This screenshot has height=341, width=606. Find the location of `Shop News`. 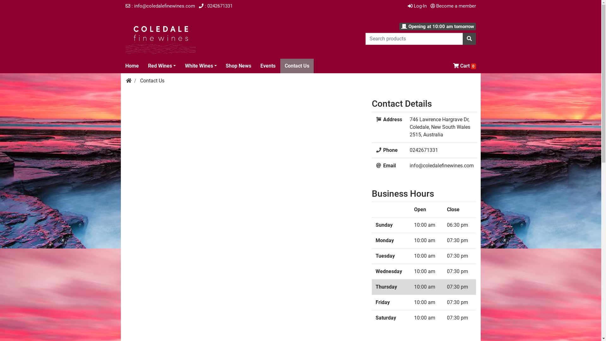

Shop News is located at coordinates (239, 66).